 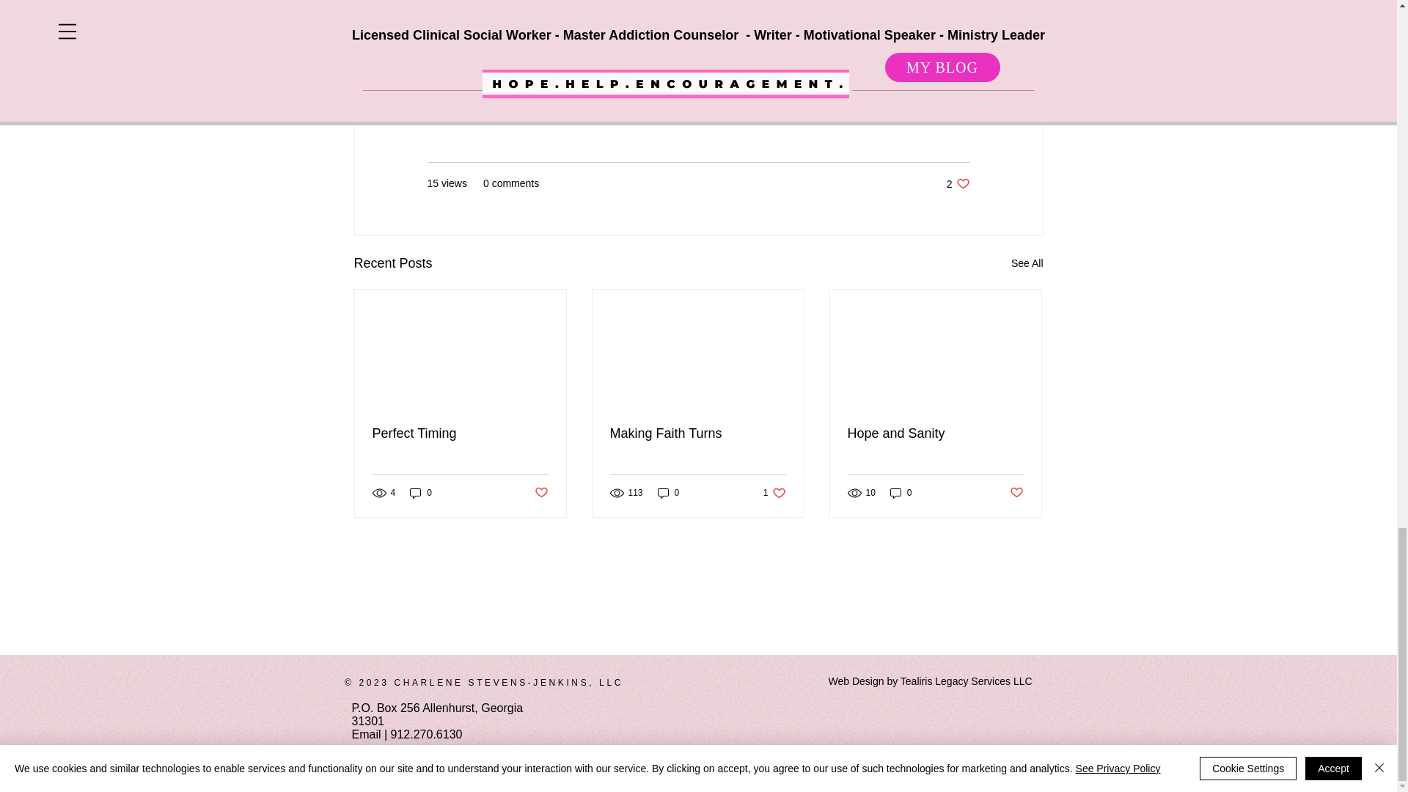 What do you see at coordinates (669, 493) in the screenshot?
I see `Post not marked as liked` at bounding box center [669, 493].